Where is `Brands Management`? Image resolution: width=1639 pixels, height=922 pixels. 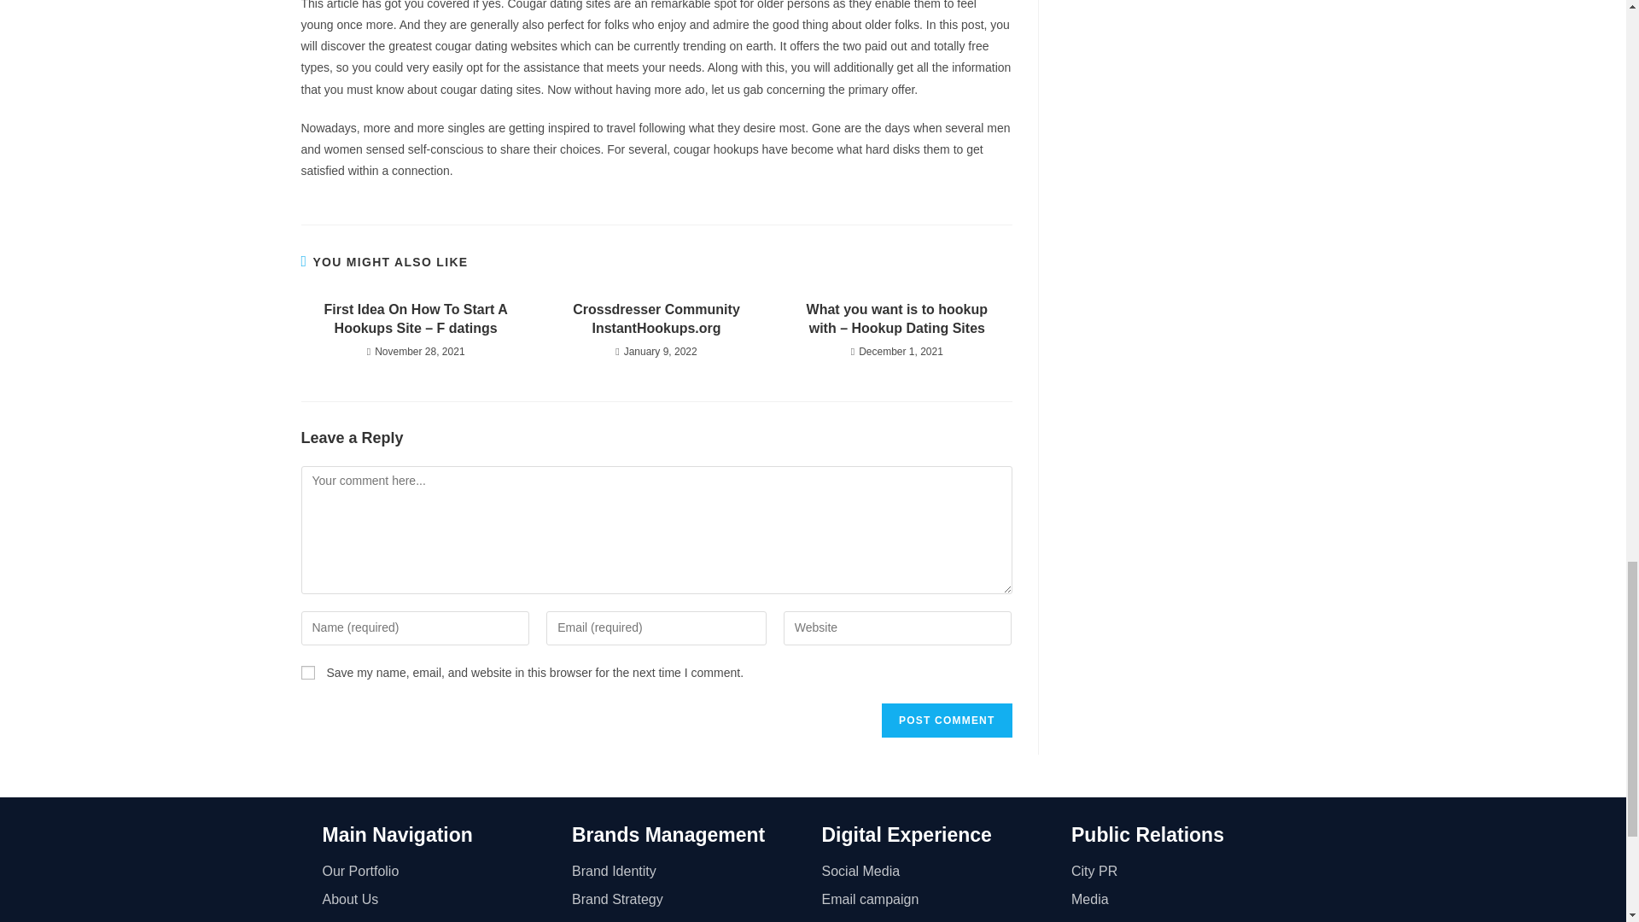
Brands Management is located at coordinates (668, 835).